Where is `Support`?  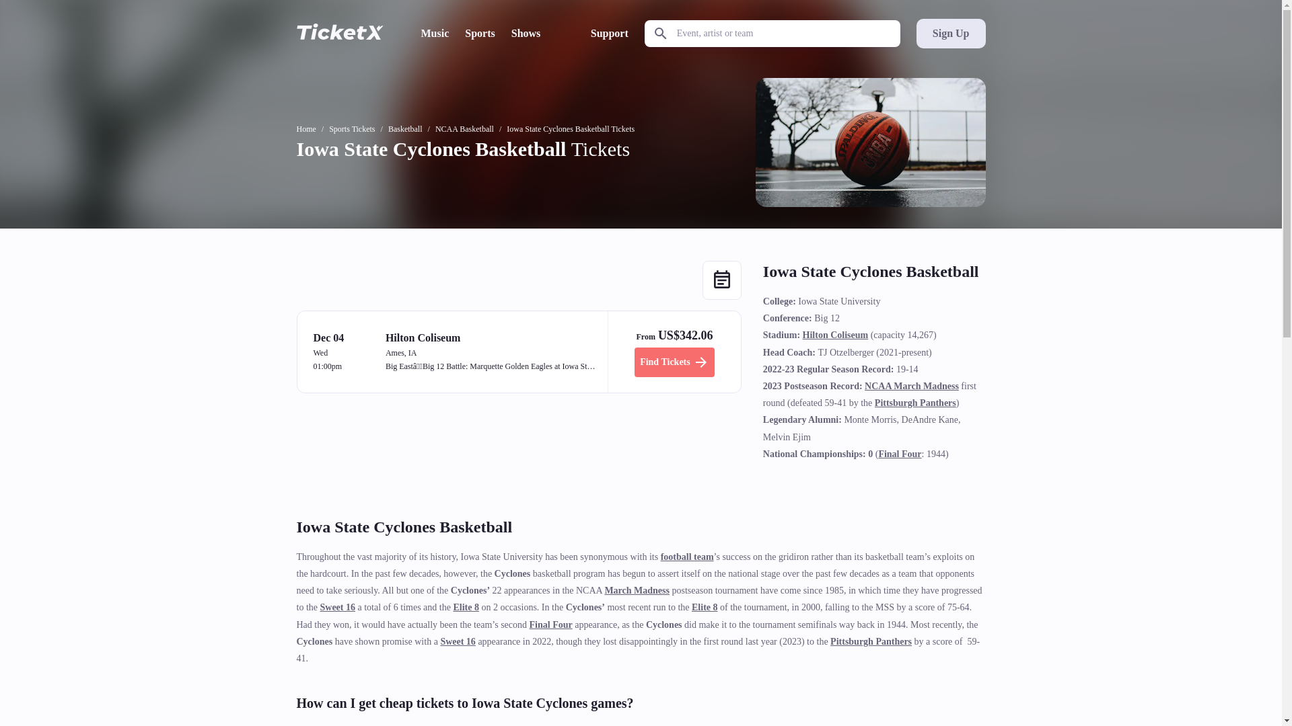
Support is located at coordinates (609, 33).